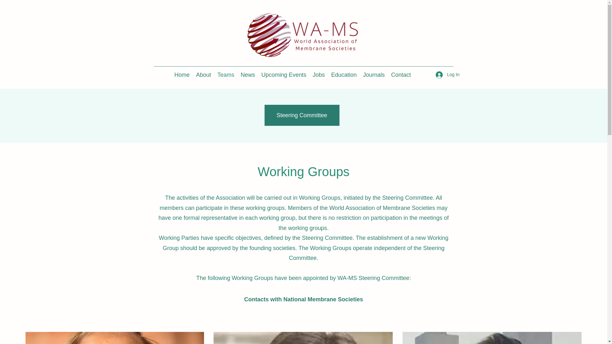  I want to click on Education, so click(344, 75).